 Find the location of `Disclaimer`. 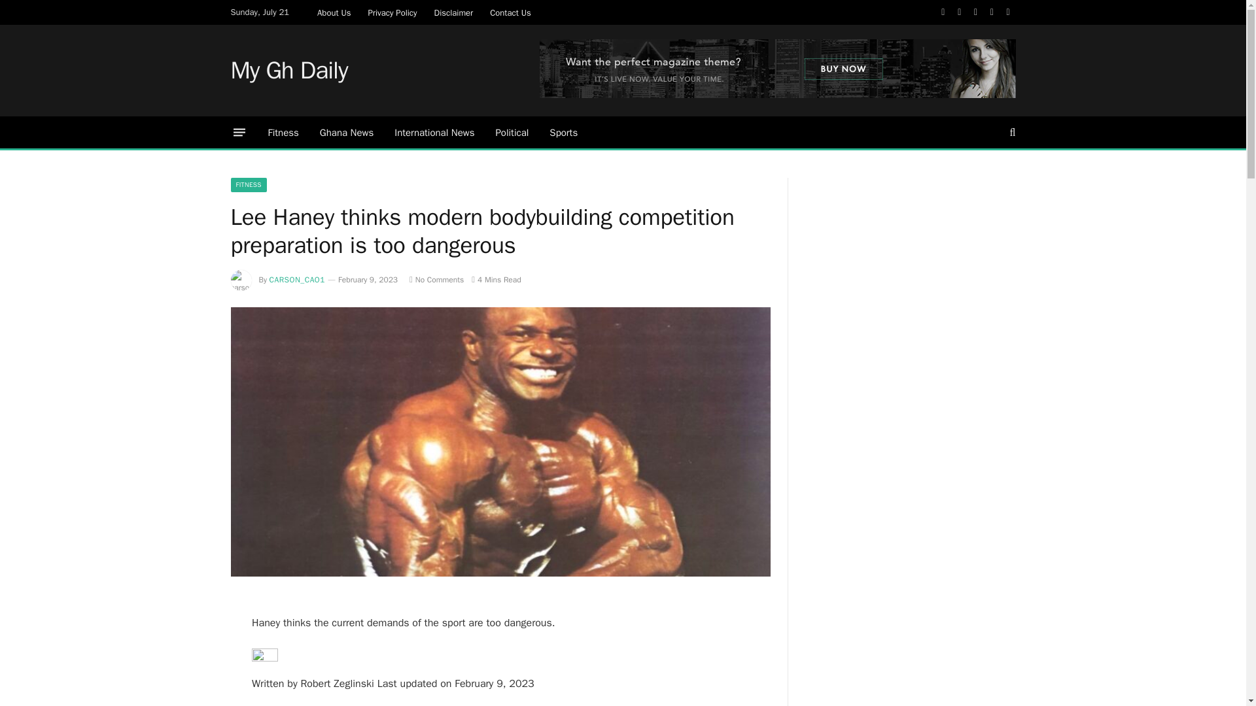

Disclaimer is located at coordinates (454, 12).